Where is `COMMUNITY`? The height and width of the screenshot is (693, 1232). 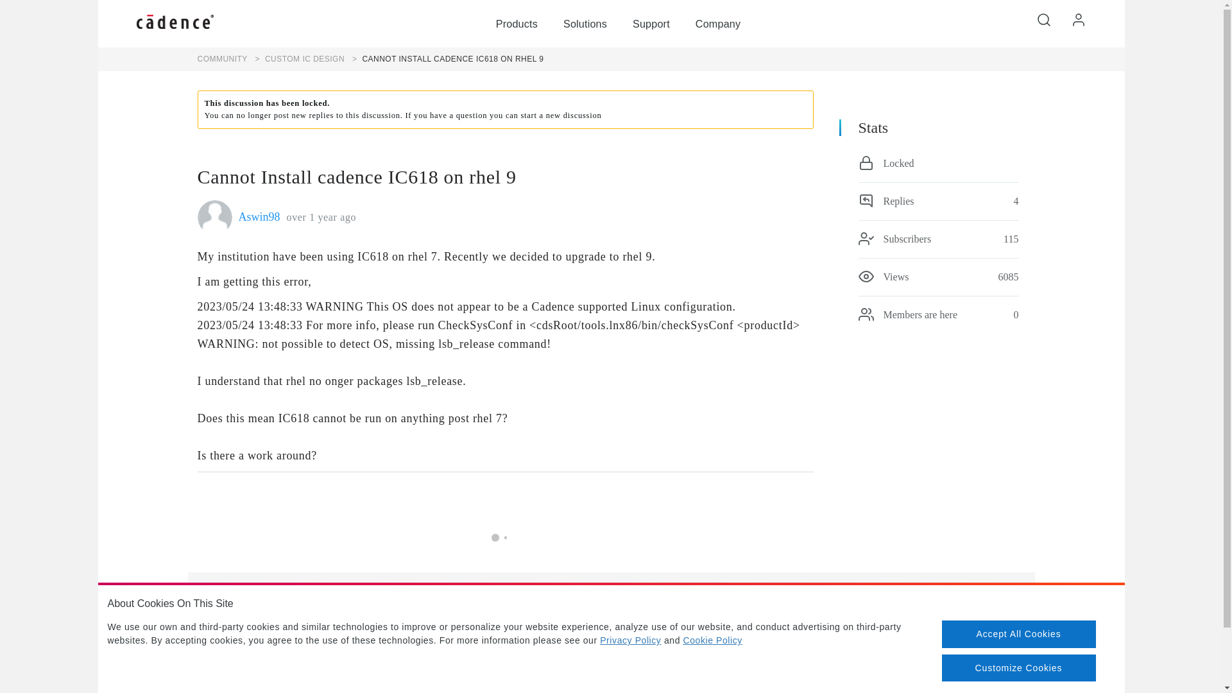 COMMUNITY is located at coordinates (222, 59).